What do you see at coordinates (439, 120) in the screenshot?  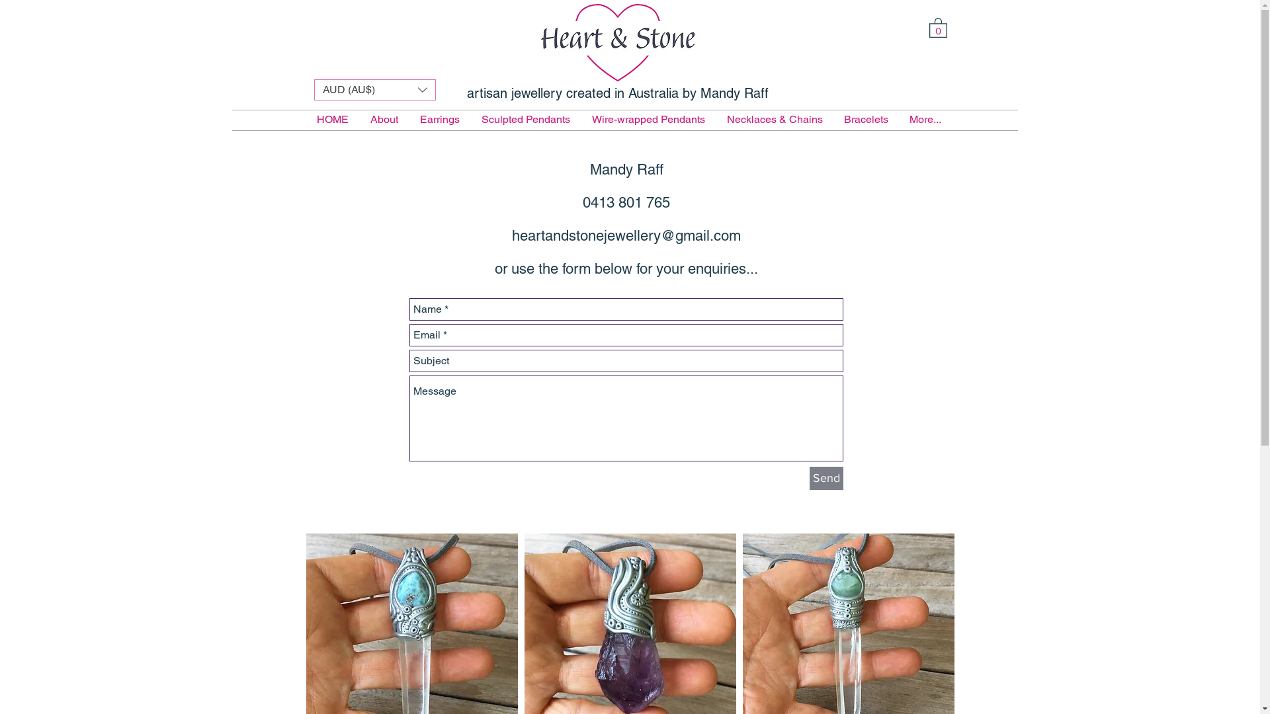 I see `Earrings` at bounding box center [439, 120].